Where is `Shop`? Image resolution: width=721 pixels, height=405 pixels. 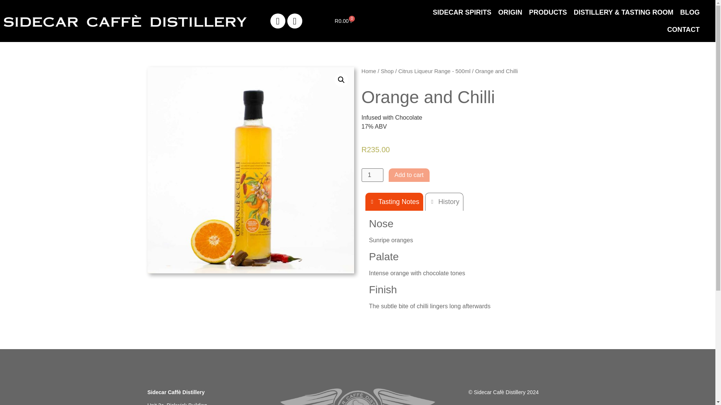
Shop is located at coordinates (387, 71).